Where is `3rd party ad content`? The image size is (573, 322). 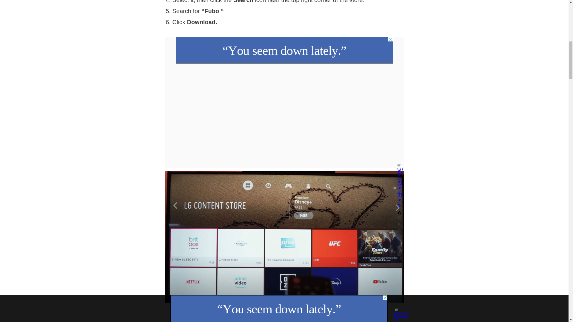
3rd party ad content is located at coordinates (284, 50).